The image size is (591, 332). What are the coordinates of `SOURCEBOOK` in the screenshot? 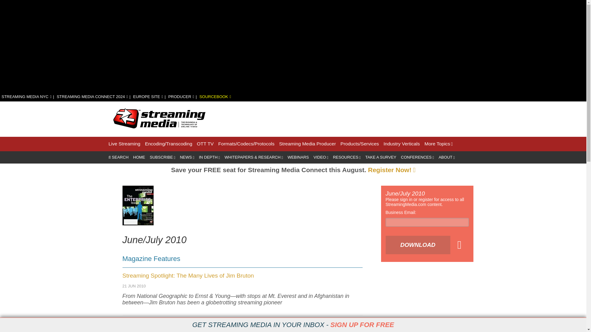 It's located at (215, 97).